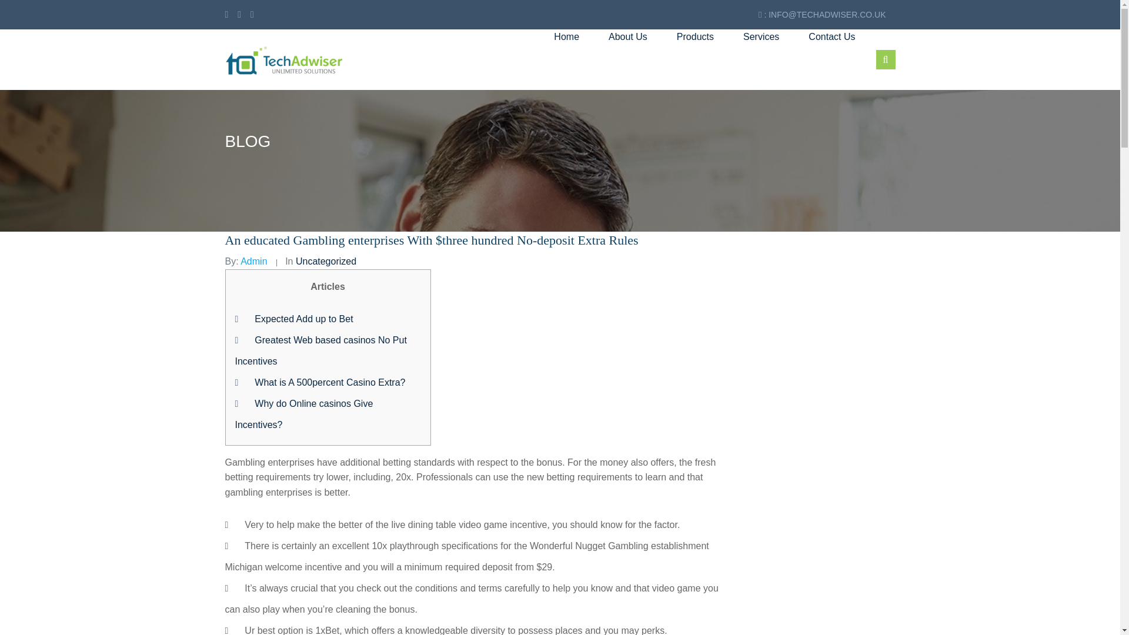 The height and width of the screenshot is (635, 1129). Describe the element at coordinates (239, 14) in the screenshot. I see `Twitter` at that location.